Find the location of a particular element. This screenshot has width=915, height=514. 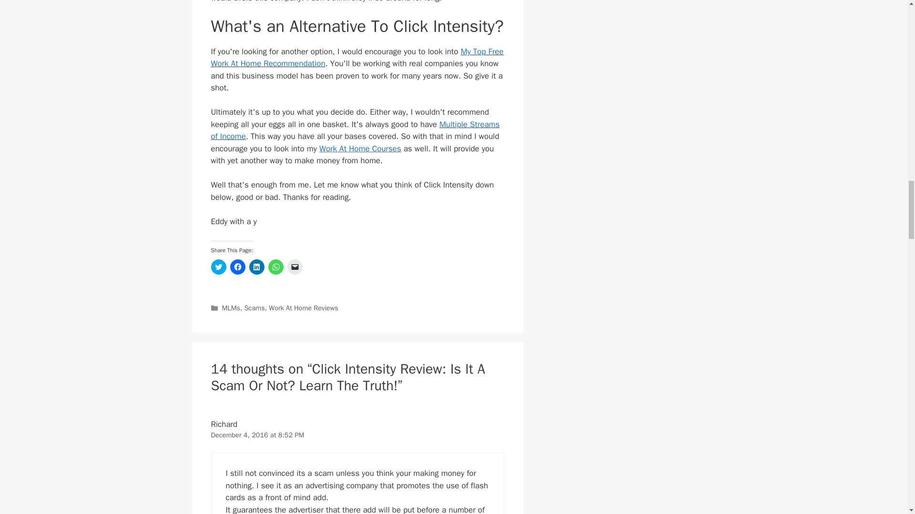

MLMs is located at coordinates (231, 307).